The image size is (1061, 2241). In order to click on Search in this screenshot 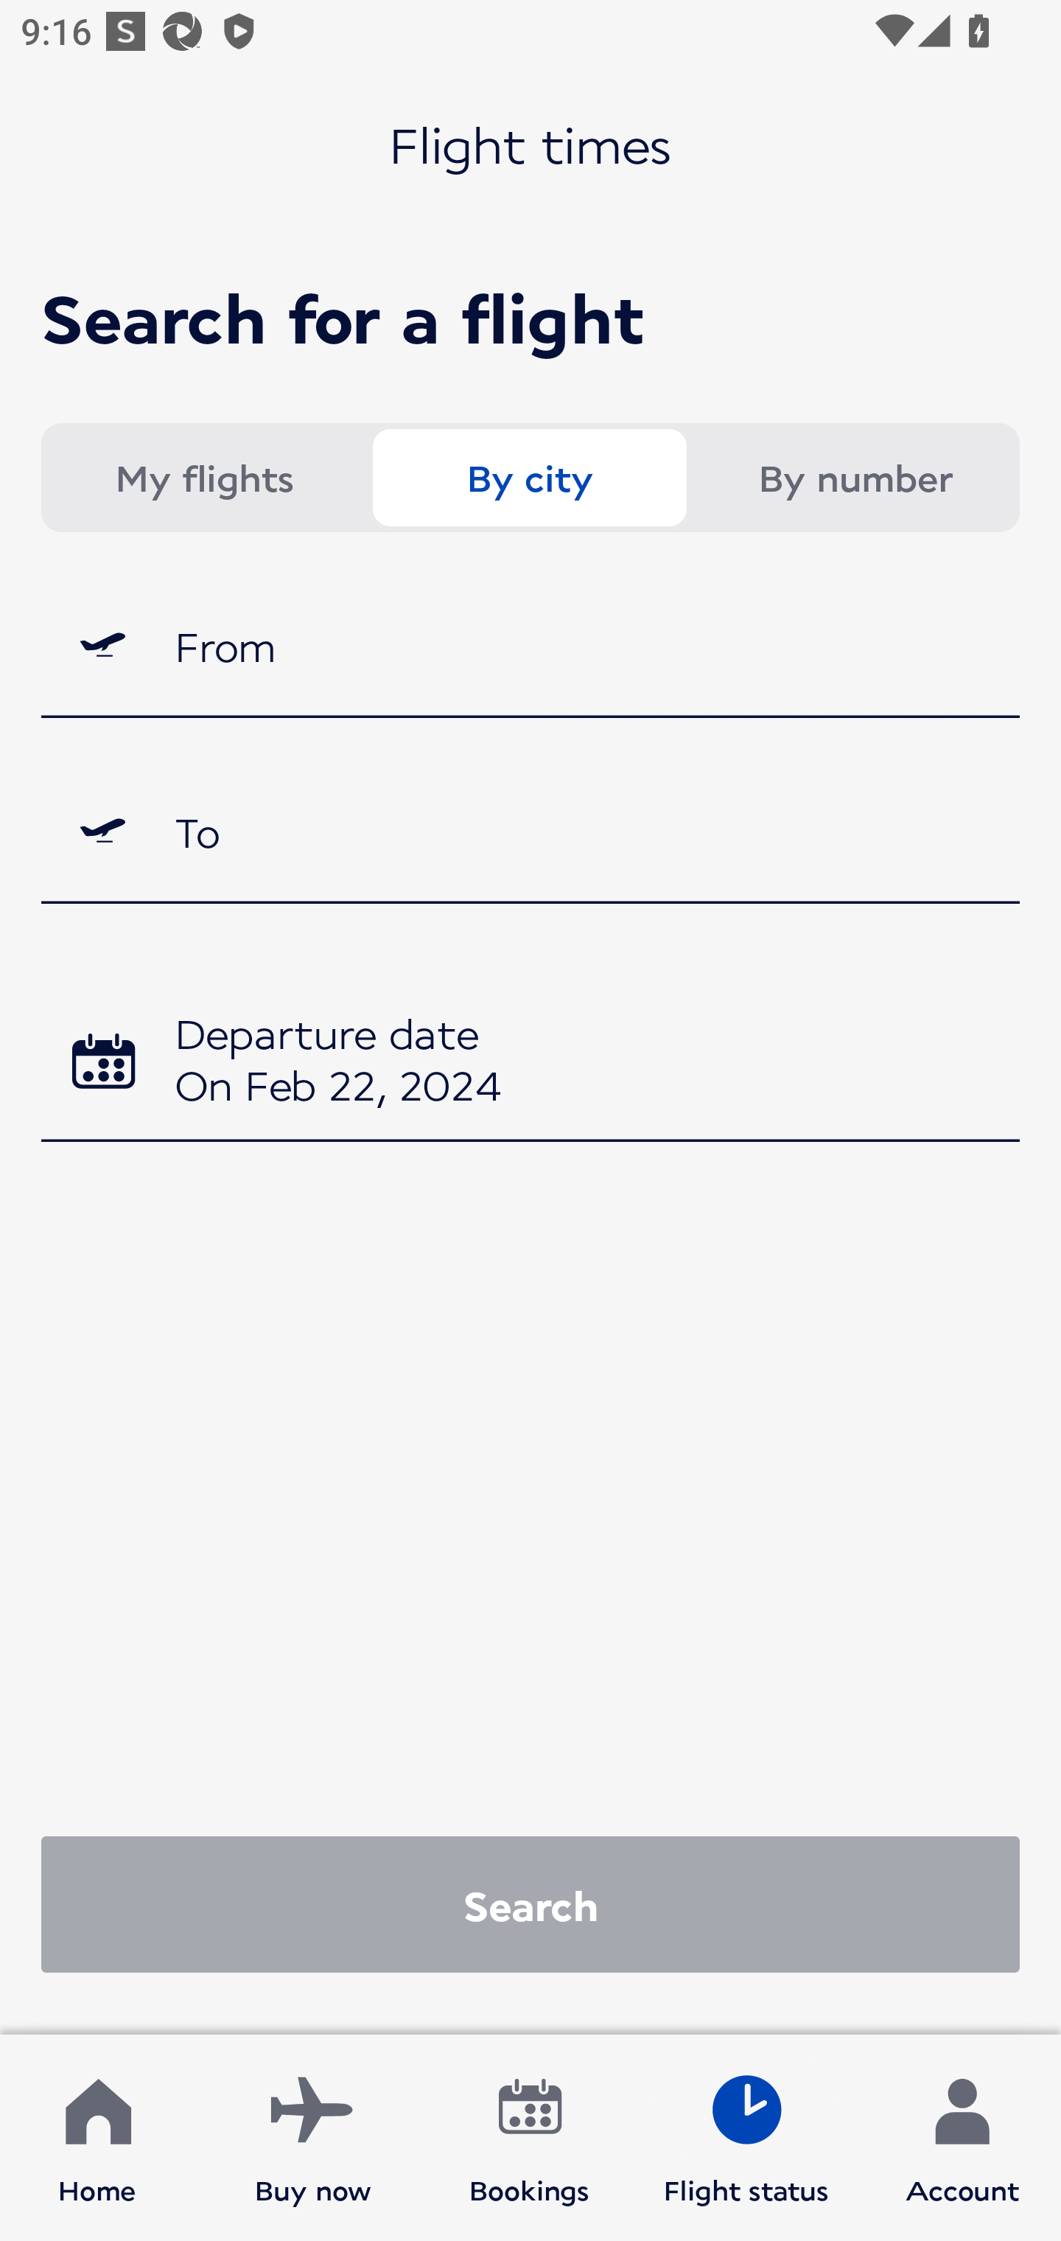, I will do `click(530, 1903)`.